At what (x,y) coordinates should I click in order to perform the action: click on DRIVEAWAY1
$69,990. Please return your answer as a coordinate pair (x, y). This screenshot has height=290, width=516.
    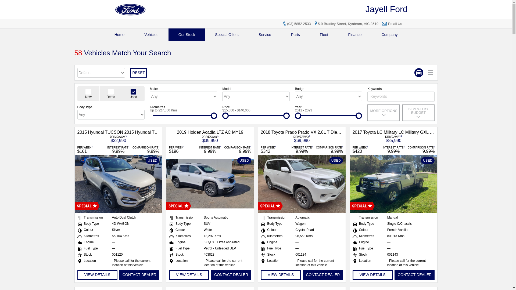
    Looking at the image, I should click on (302, 139).